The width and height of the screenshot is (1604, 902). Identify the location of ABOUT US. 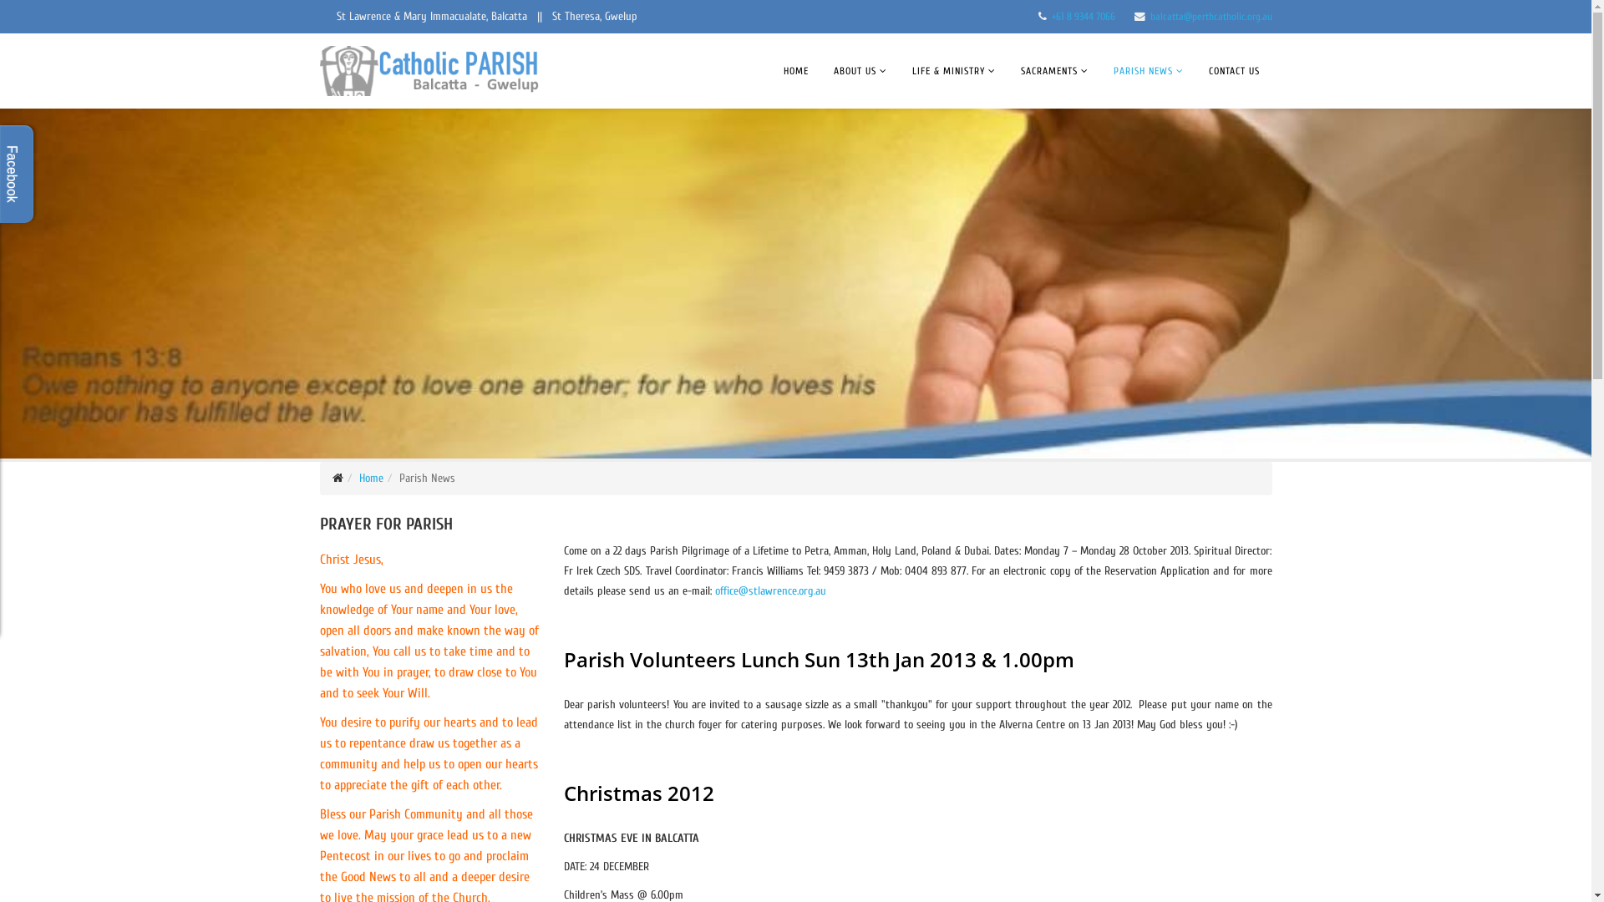
(860, 71).